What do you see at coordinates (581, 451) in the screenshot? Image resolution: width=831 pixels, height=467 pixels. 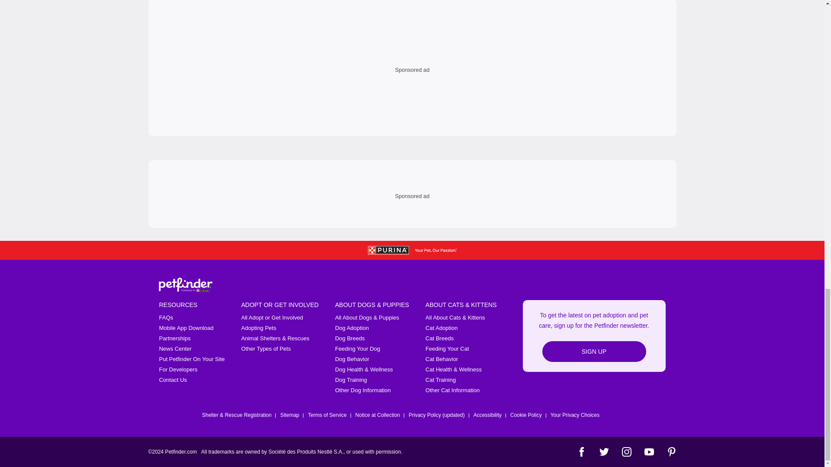 I see `facebook` at bounding box center [581, 451].